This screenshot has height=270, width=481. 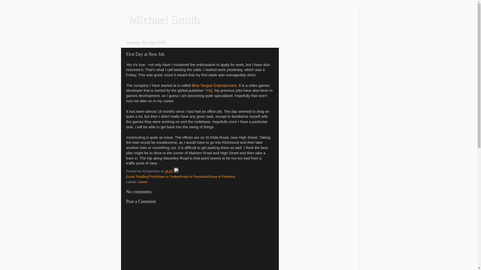 What do you see at coordinates (176, 171) in the screenshot?
I see `Edit Post` at bounding box center [176, 171].